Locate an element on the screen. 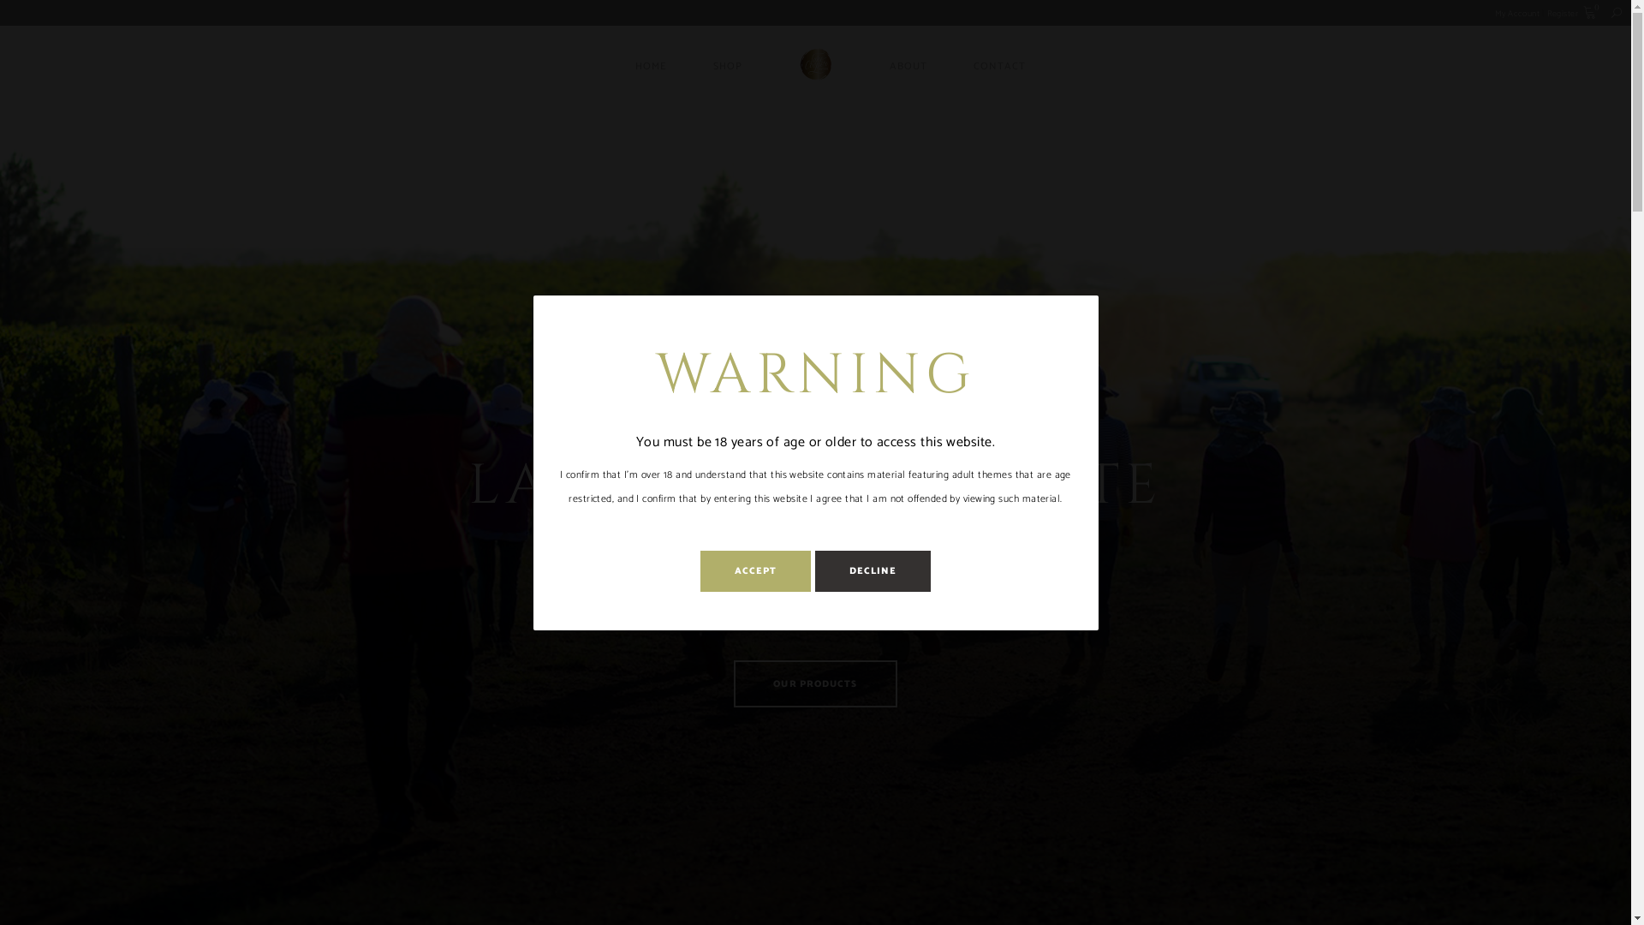 This screenshot has height=925, width=1644. My Account is located at coordinates (1517, 14).